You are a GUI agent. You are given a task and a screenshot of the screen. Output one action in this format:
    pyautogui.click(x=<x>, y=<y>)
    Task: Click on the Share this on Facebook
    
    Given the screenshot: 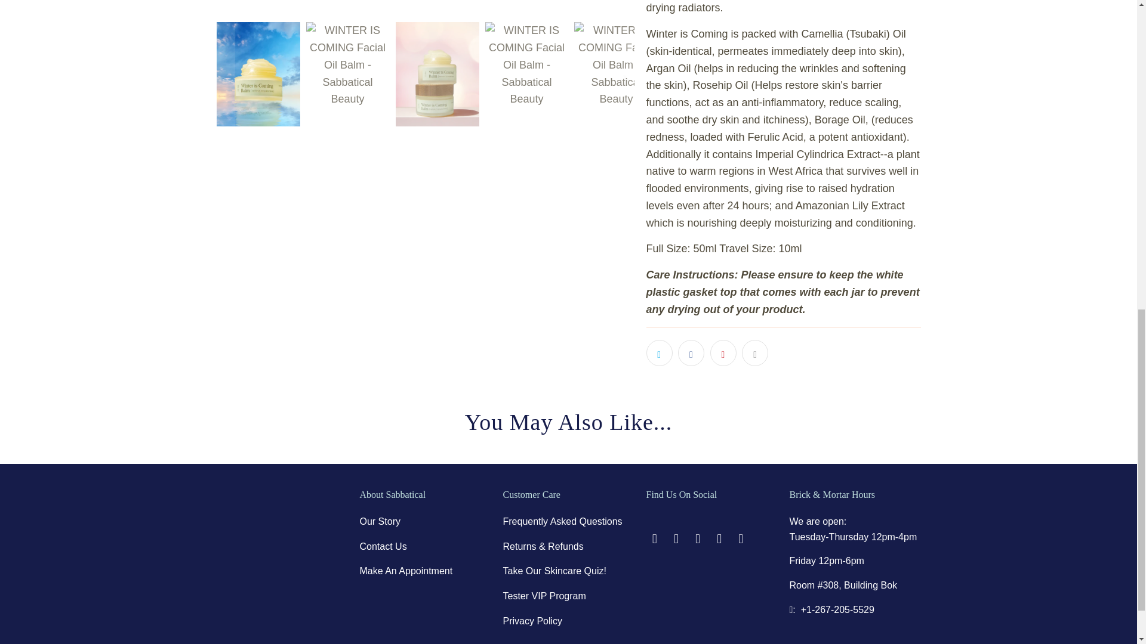 What is the action you would take?
    pyautogui.click(x=691, y=353)
    